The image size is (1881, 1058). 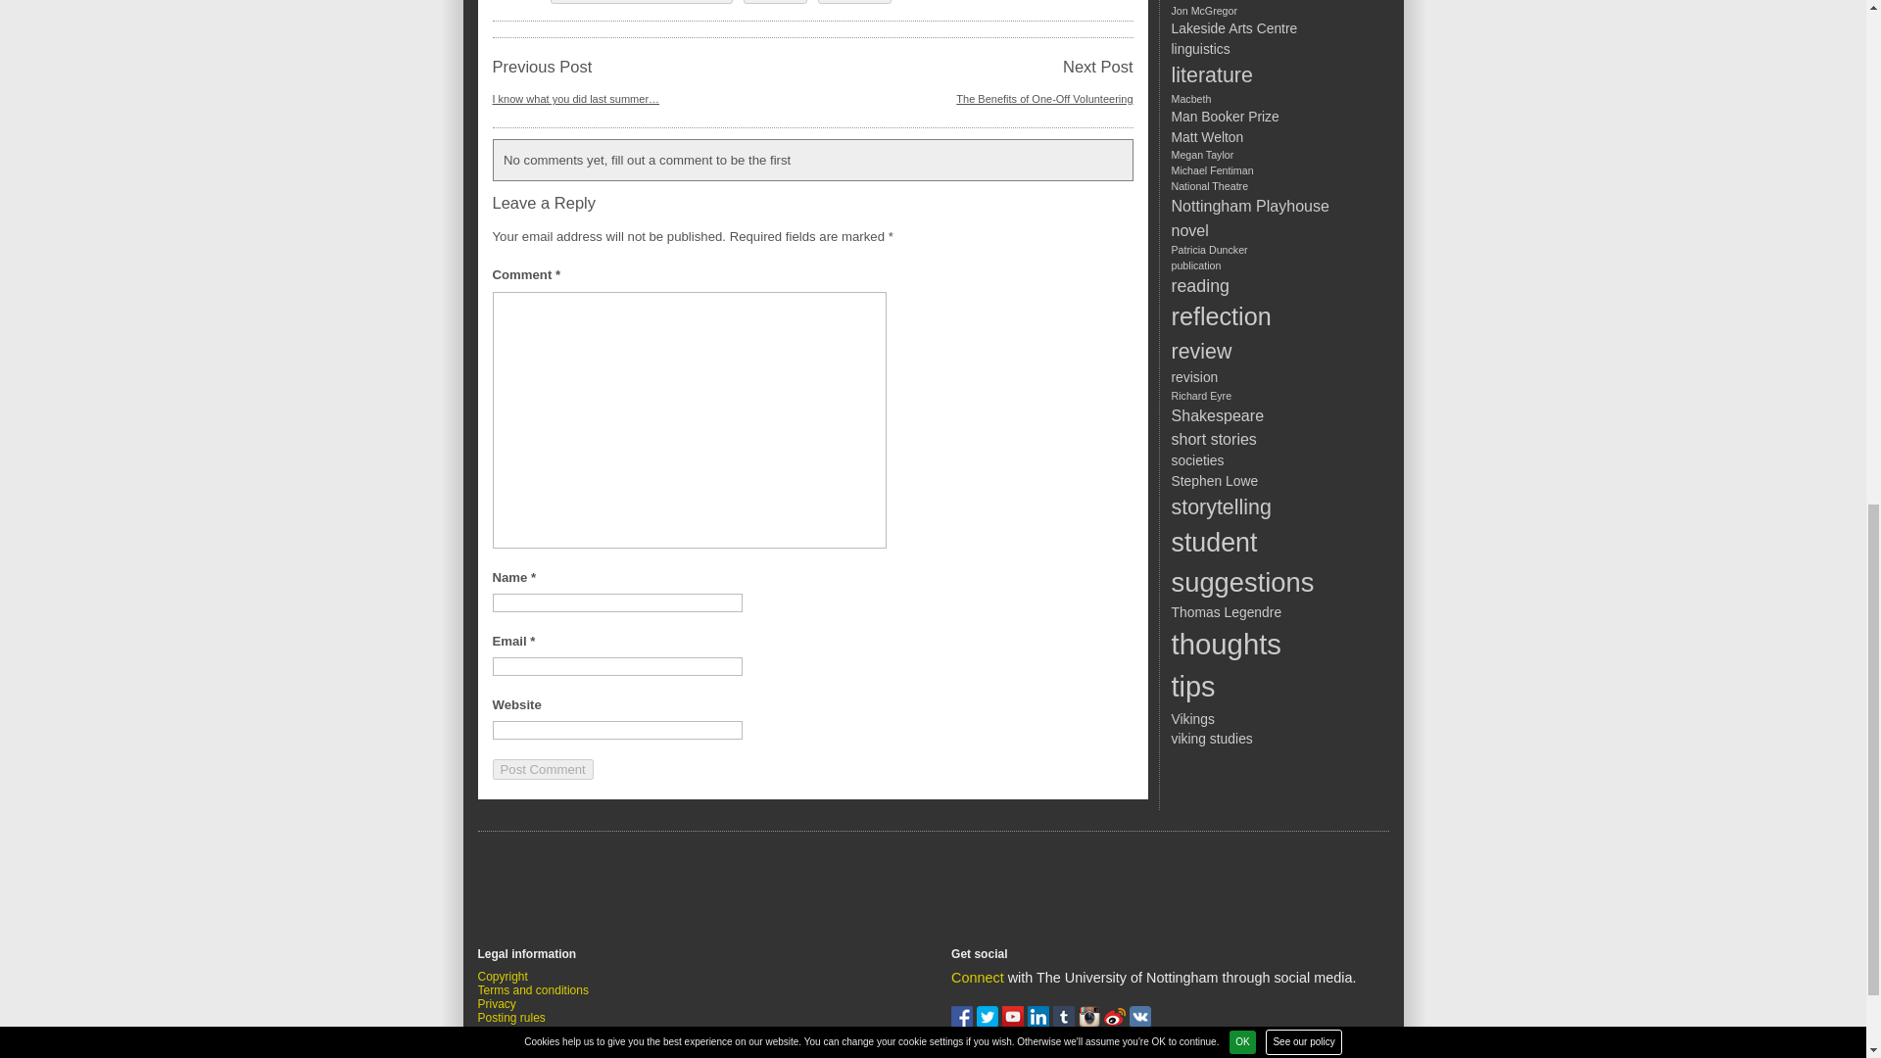 I want to click on Freedom of information, so click(x=539, y=1044).